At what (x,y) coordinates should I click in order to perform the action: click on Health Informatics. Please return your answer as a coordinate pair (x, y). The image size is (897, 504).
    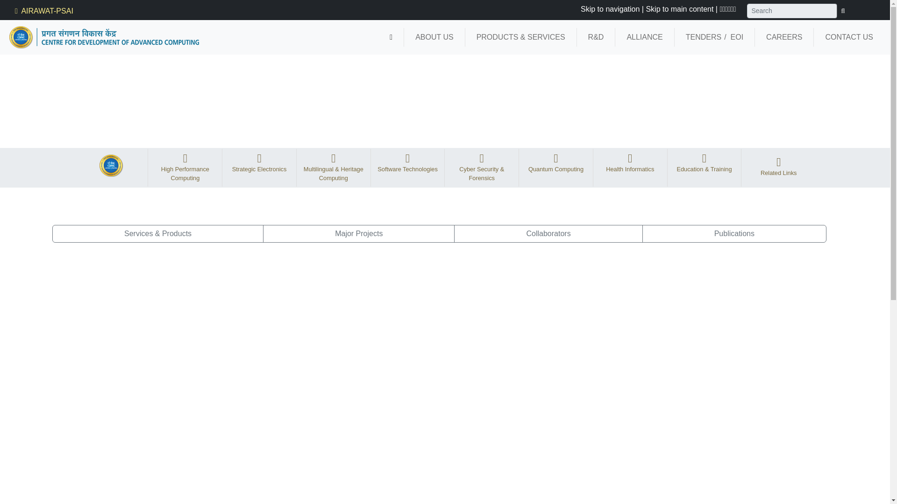
    Looking at the image, I should click on (630, 164).